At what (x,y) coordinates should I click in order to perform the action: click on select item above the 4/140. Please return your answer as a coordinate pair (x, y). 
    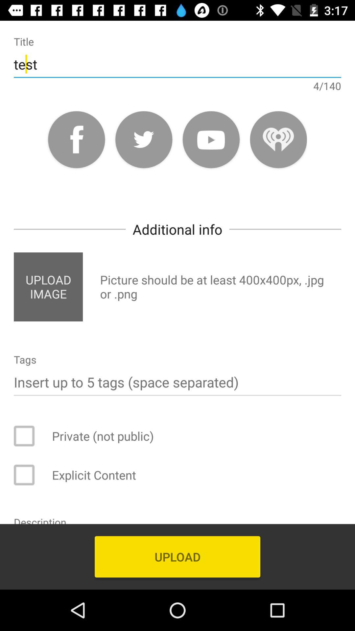
    Looking at the image, I should click on (177, 64).